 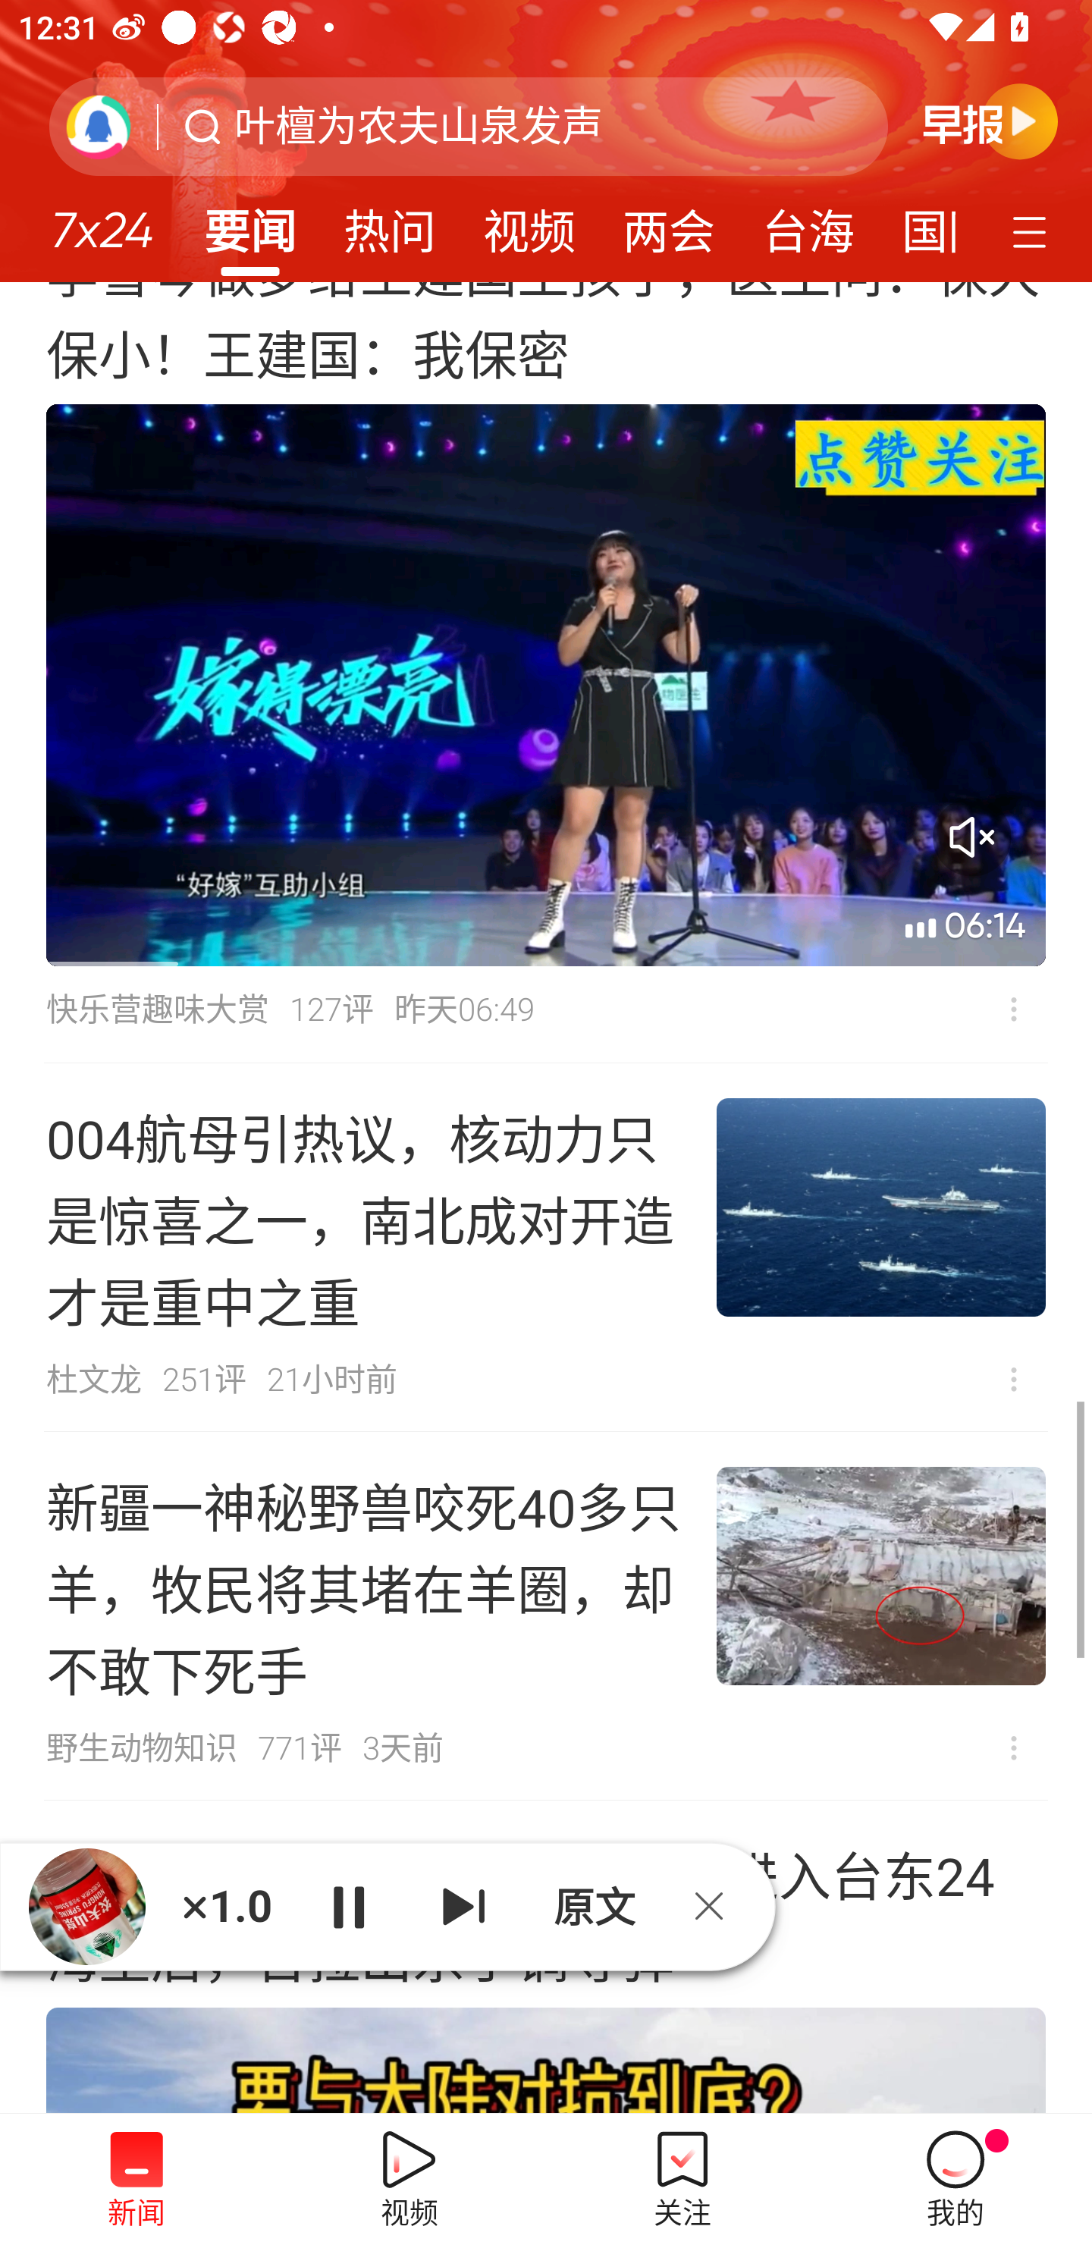 I want to click on 音量开关, so click(x=971, y=836).